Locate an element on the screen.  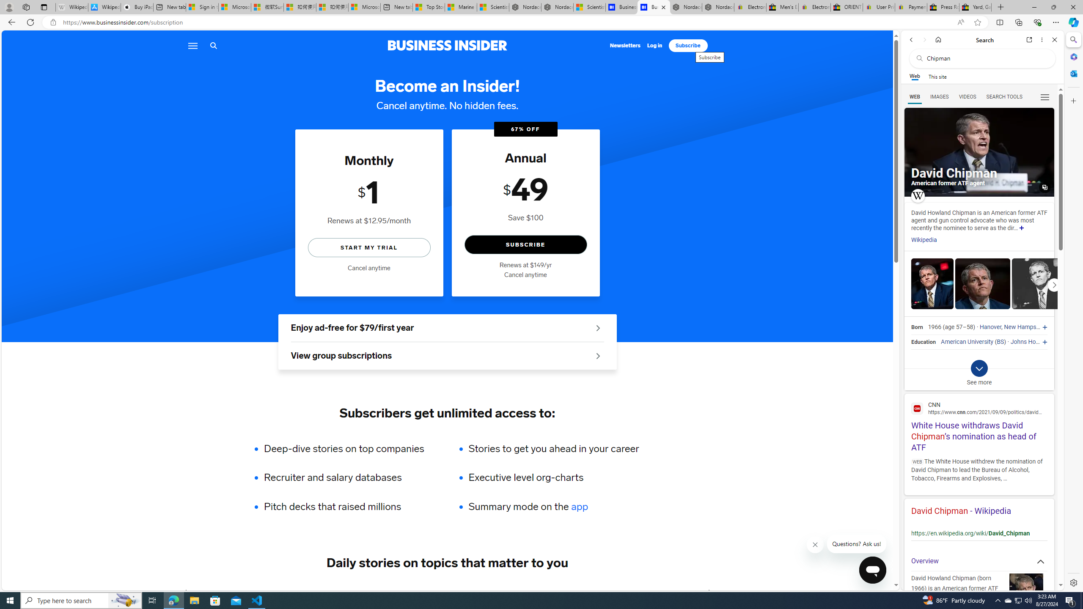
Deep-dive stories on top companies is located at coordinates (349, 448).